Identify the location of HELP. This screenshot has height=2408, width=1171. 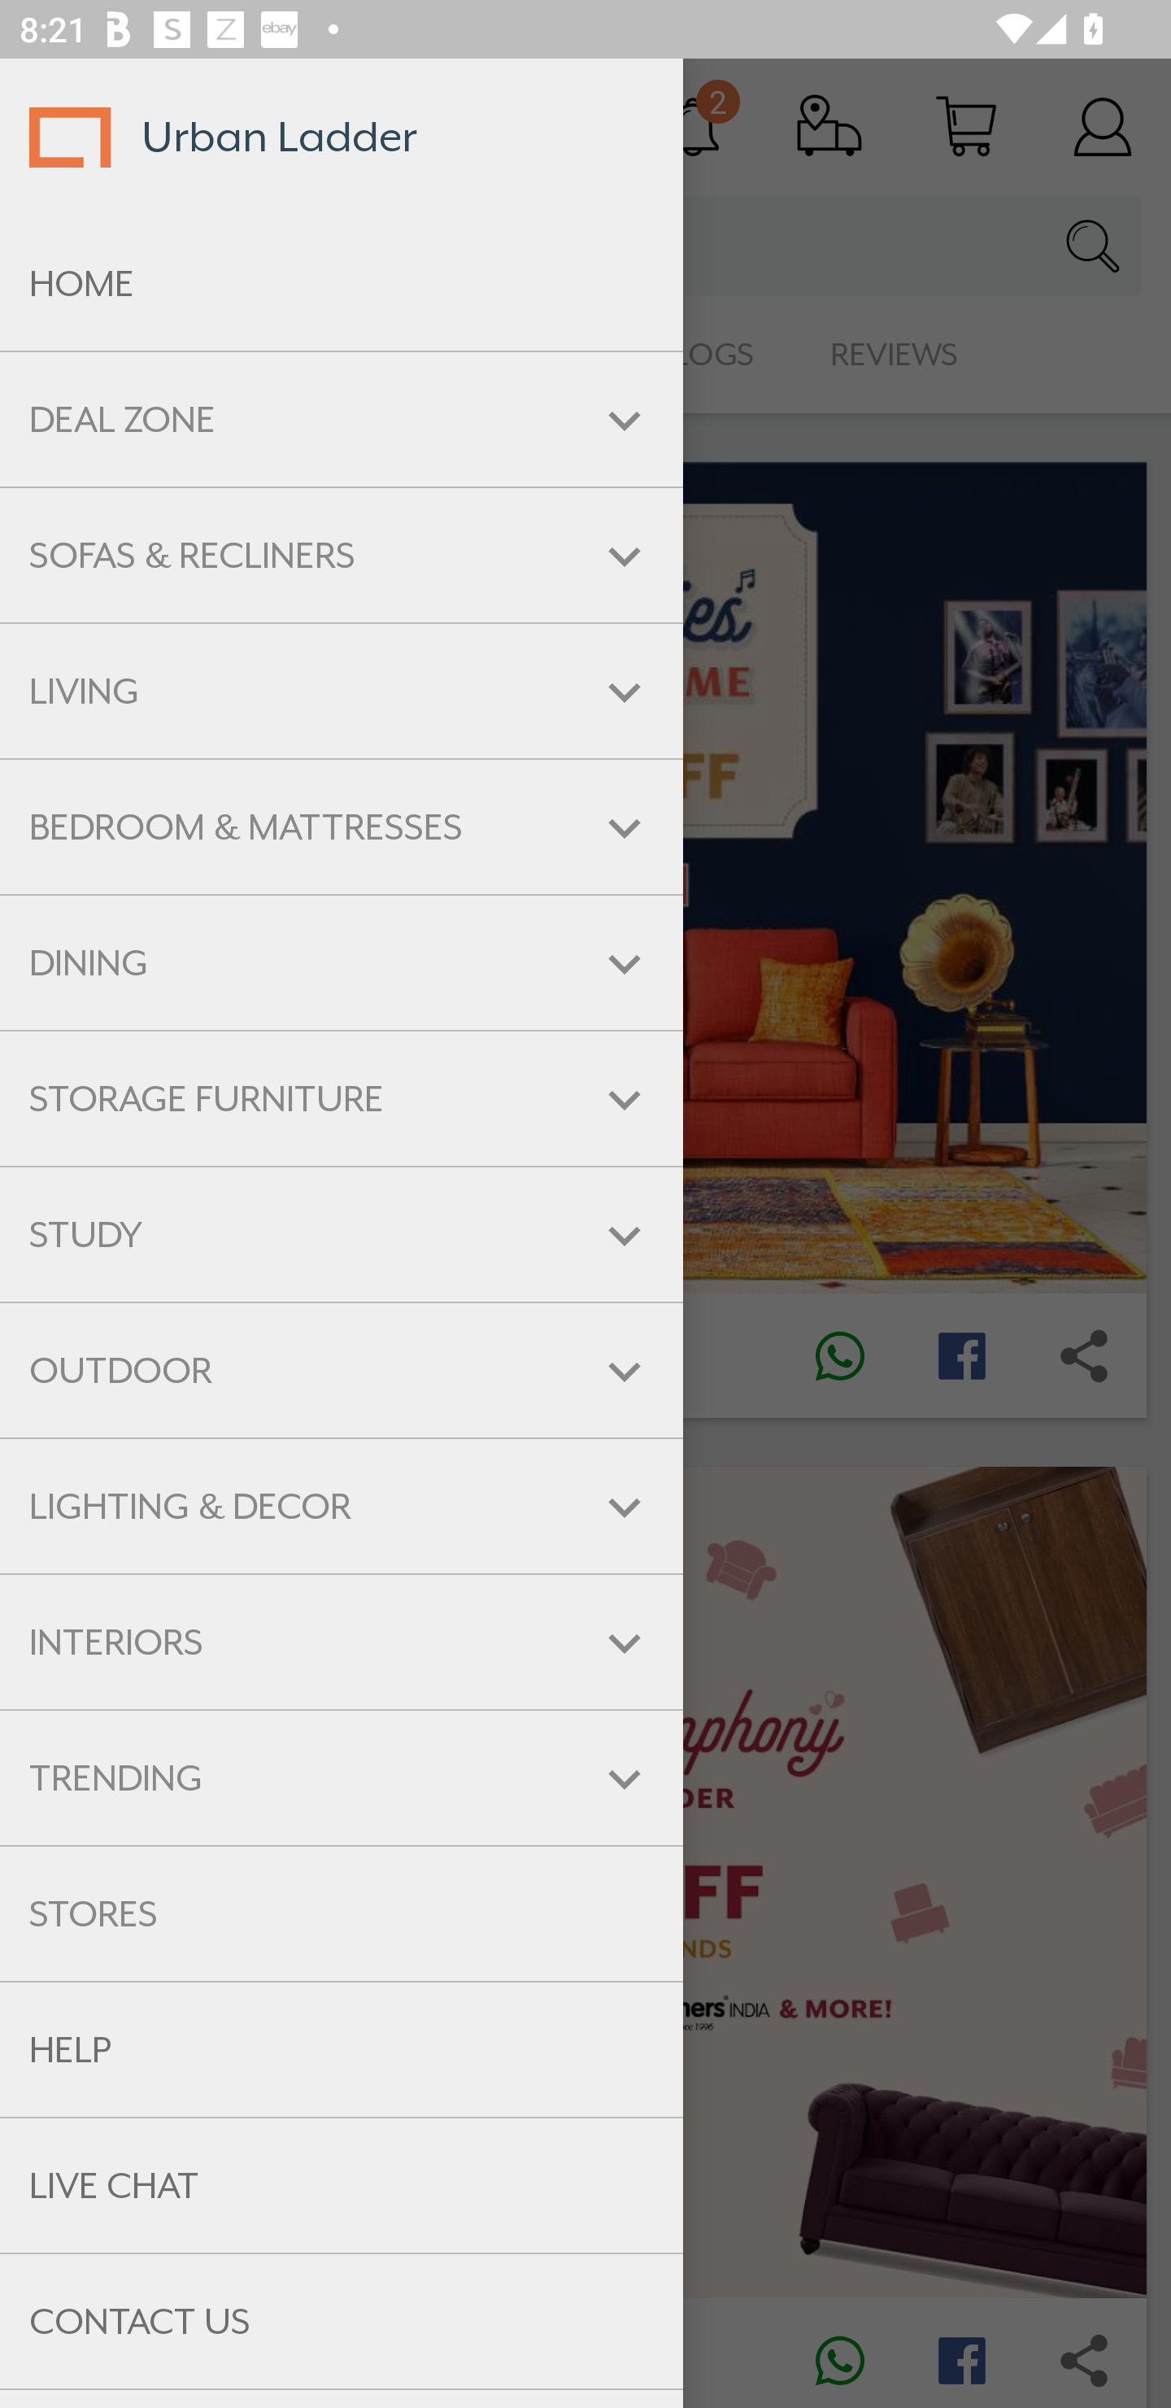
(342, 2050).